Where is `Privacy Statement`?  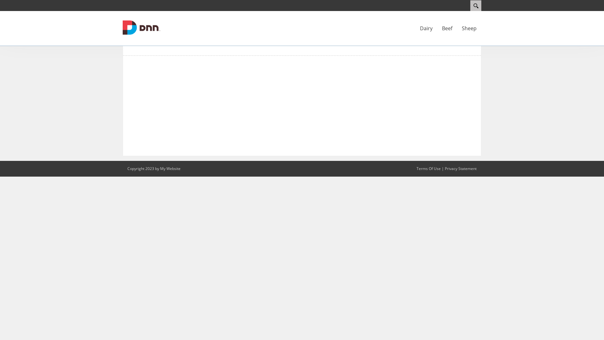 Privacy Statement is located at coordinates (461, 169).